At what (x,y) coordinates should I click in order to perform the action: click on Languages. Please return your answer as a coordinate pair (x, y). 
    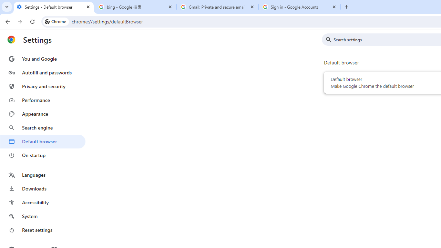
    Looking at the image, I should click on (43, 175).